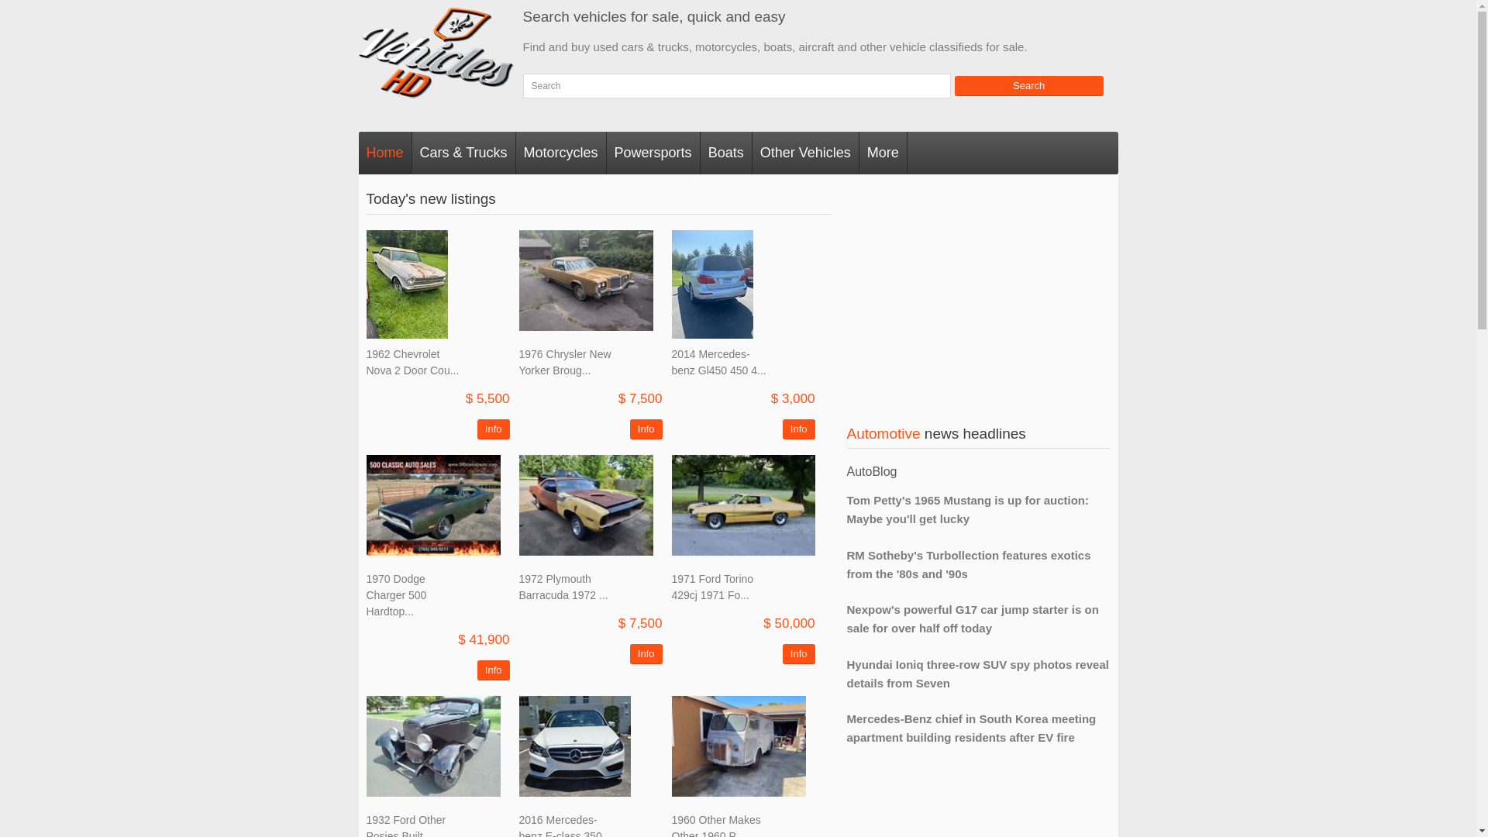  Describe the element at coordinates (1029, 86) in the screenshot. I see `Search` at that location.